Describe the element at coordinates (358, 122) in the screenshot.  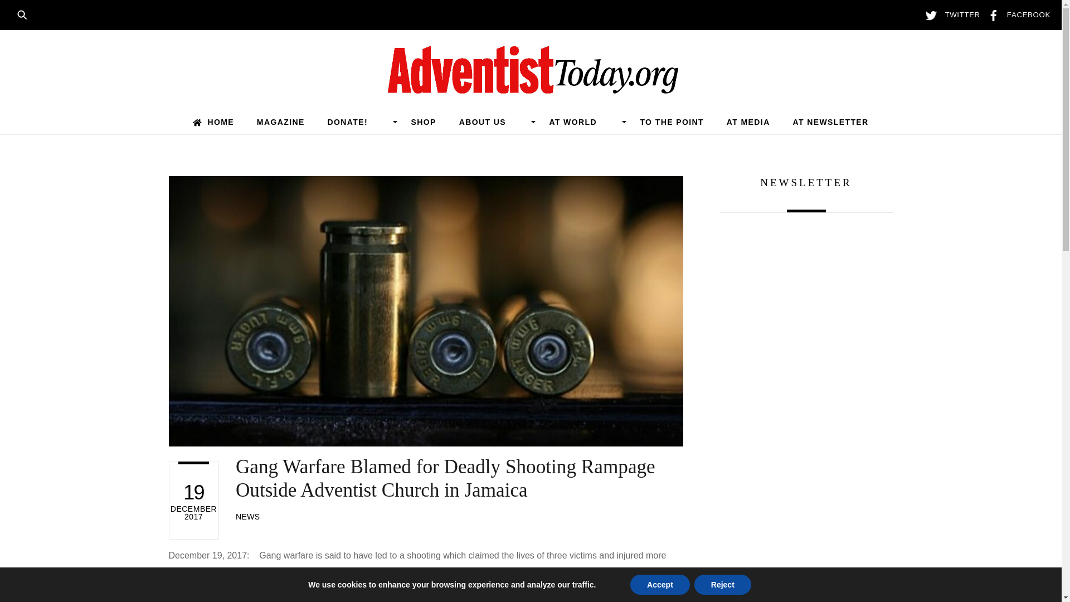
I see `DONATE!` at that location.